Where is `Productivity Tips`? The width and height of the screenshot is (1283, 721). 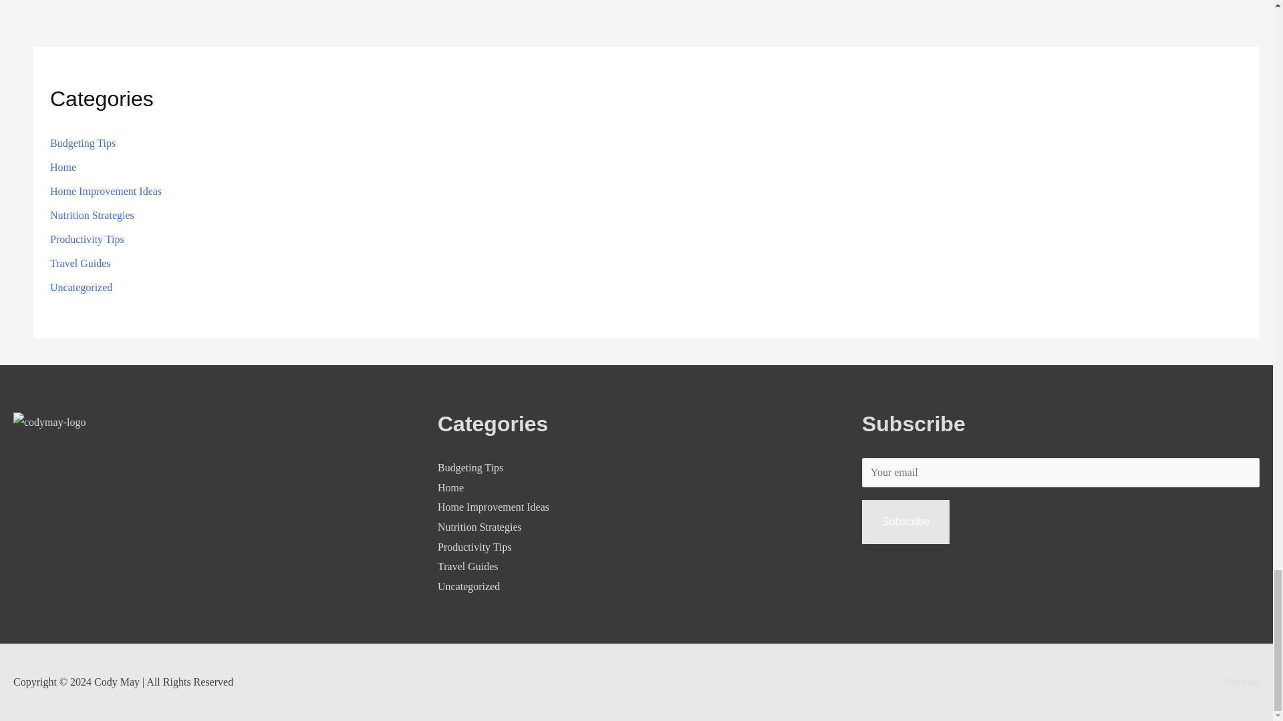
Productivity Tips is located at coordinates (87, 239).